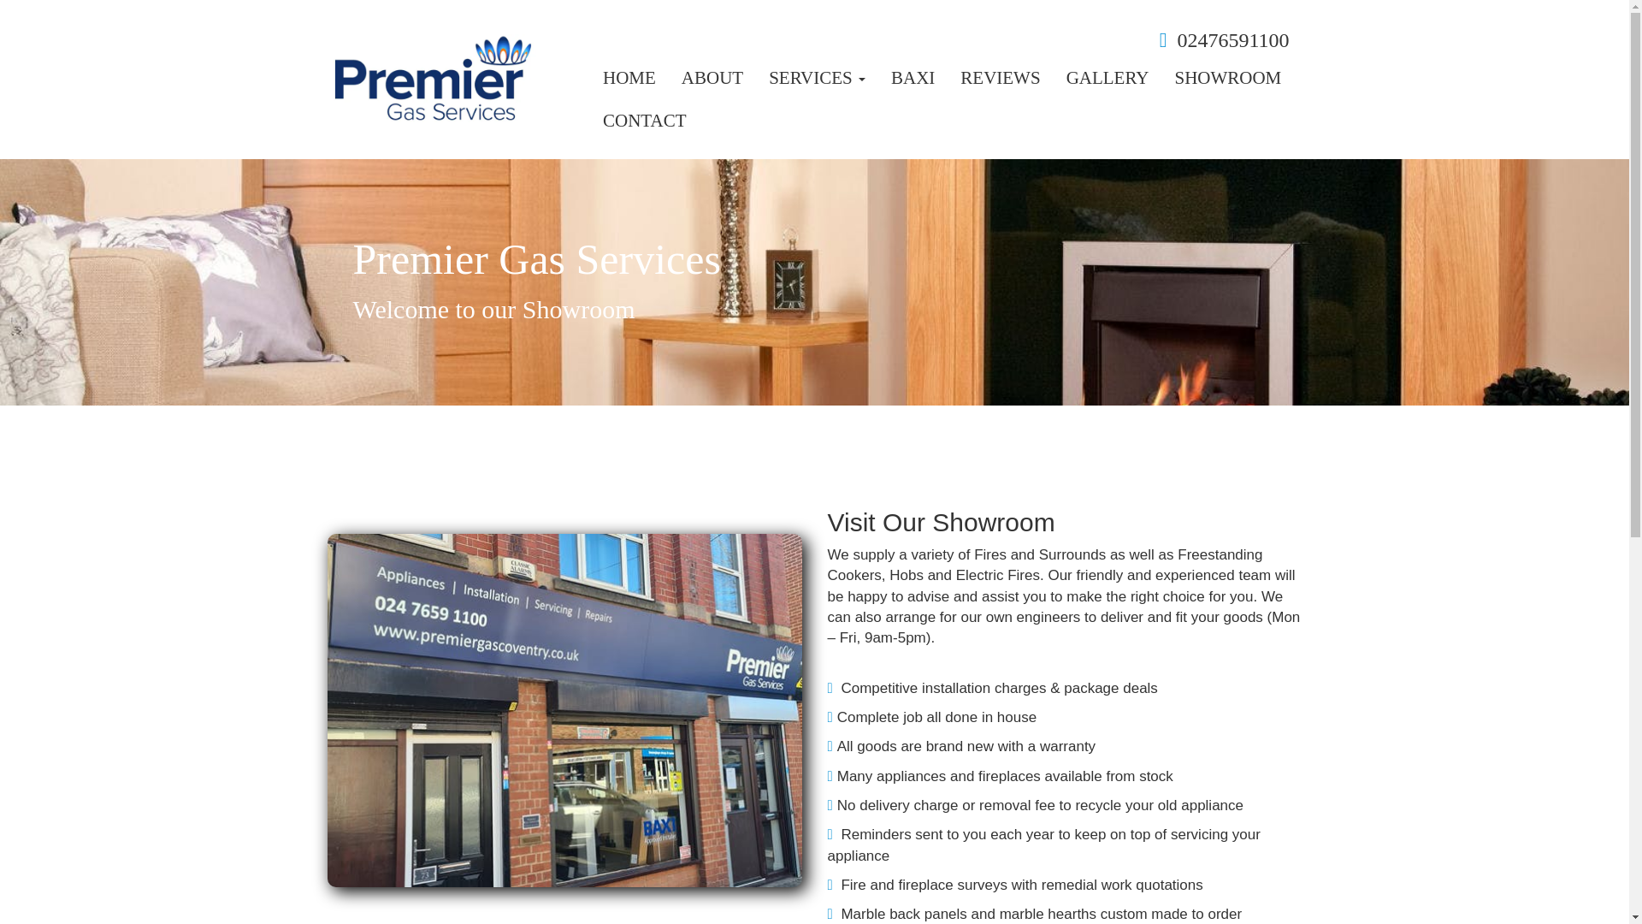  What do you see at coordinates (644, 120) in the screenshot?
I see `CONTACT` at bounding box center [644, 120].